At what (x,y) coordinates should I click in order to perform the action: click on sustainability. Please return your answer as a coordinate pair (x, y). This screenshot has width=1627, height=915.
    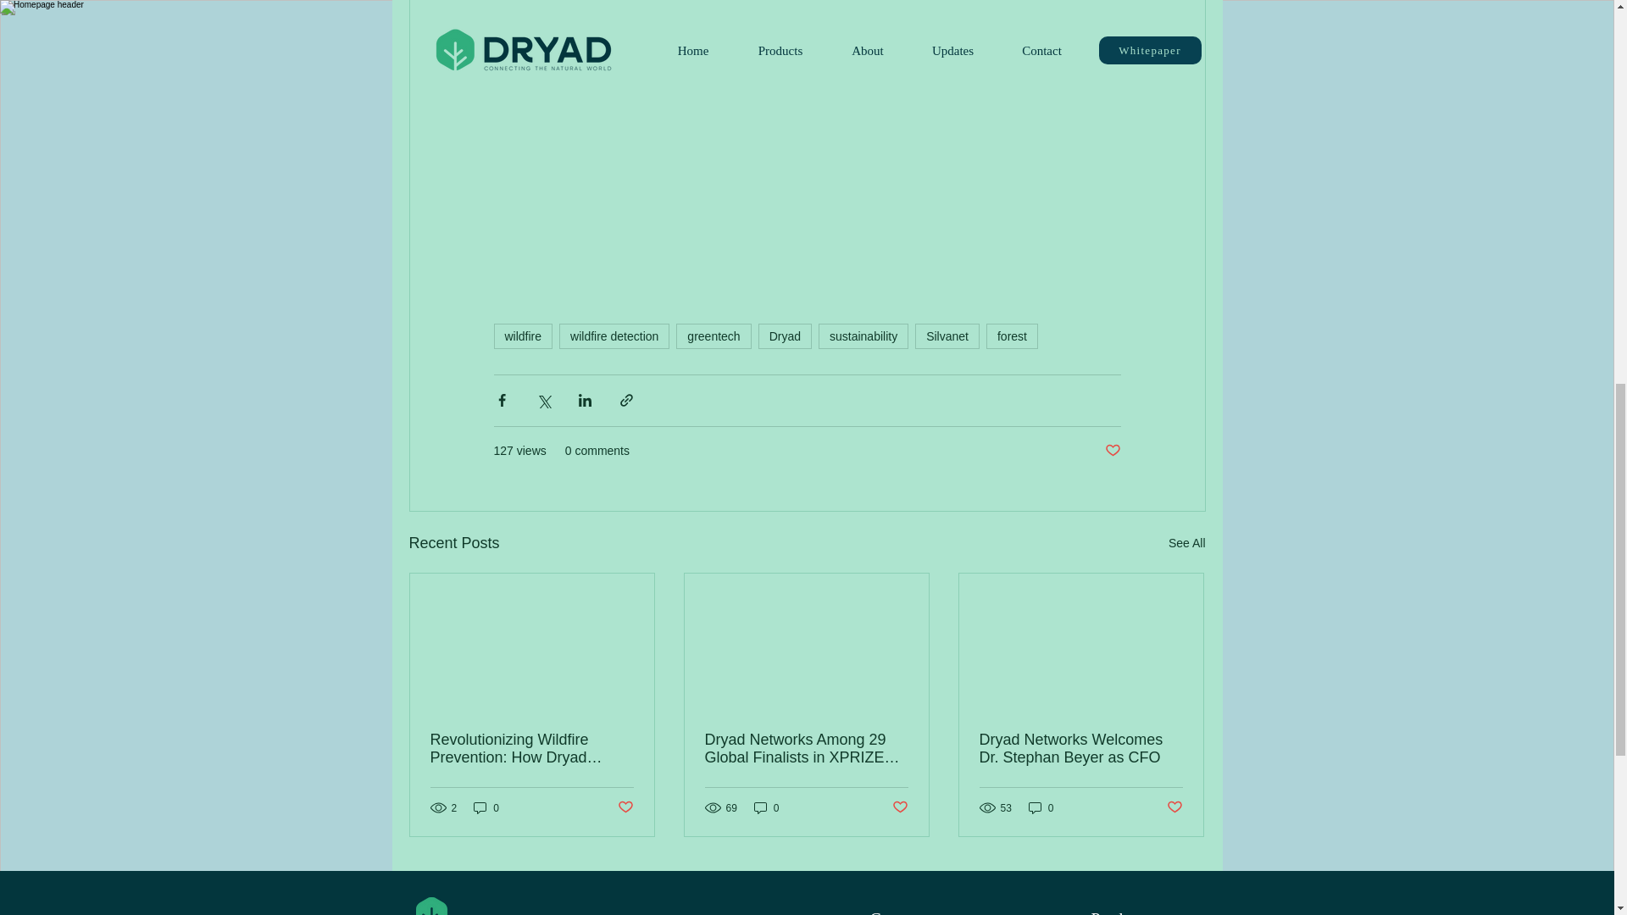
    Looking at the image, I should click on (863, 335).